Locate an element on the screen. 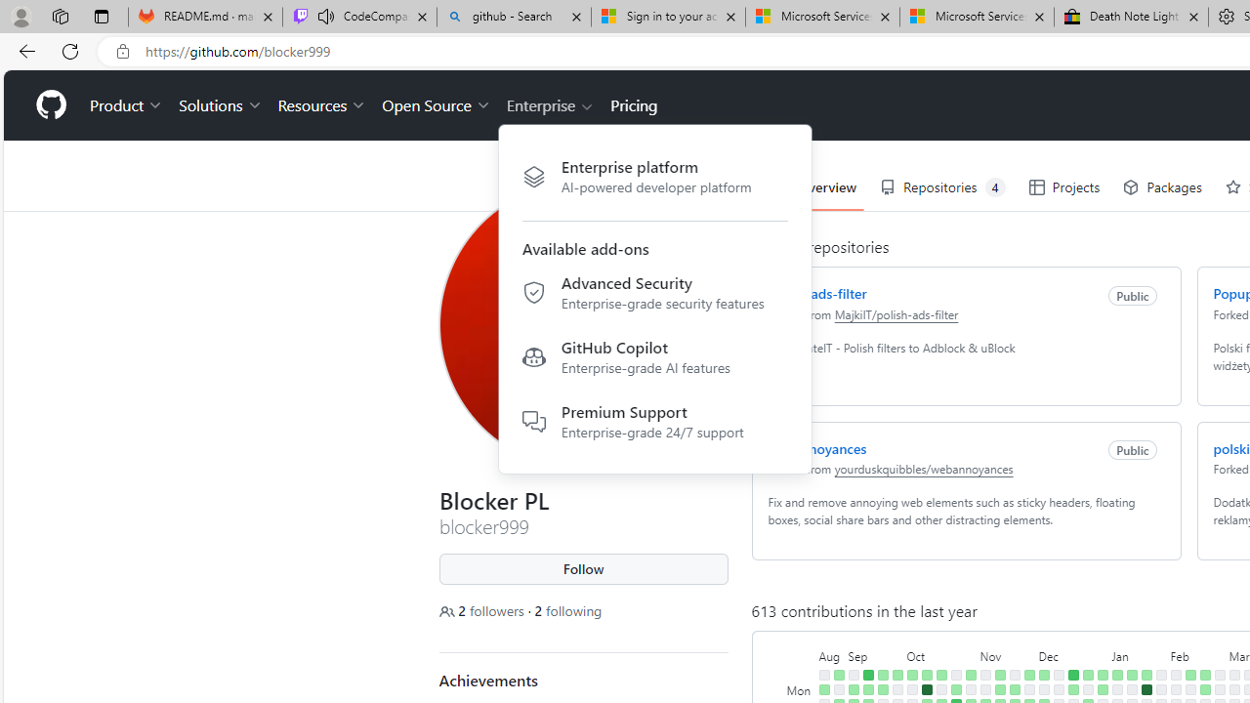 The height and width of the screenshot is (703, 1250). August is located at coordinates (832, 654).